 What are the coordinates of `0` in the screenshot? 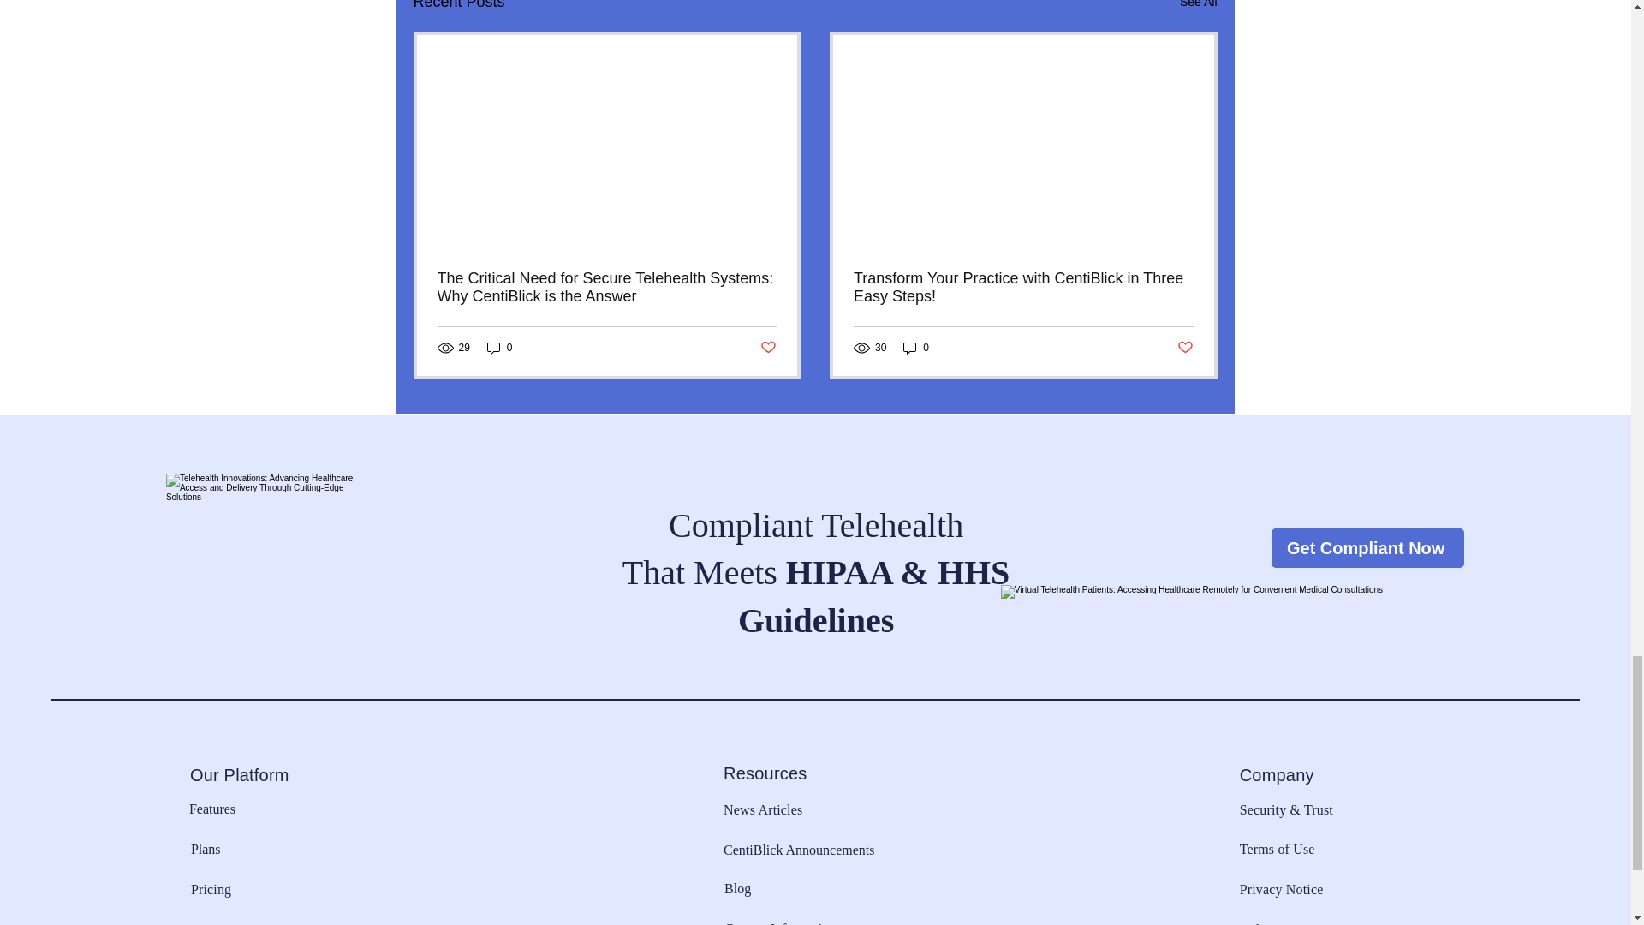 It's located at (915, 348).